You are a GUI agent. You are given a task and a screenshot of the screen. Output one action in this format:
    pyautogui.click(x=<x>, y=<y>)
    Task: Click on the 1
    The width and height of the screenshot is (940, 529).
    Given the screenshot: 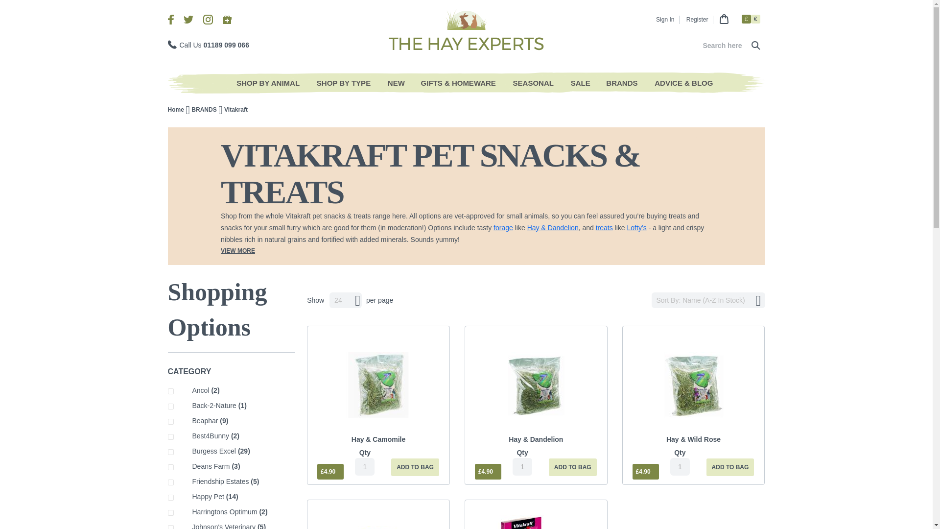 What is the action you would take?
    pyautogui.click(x=364, y=466)
    